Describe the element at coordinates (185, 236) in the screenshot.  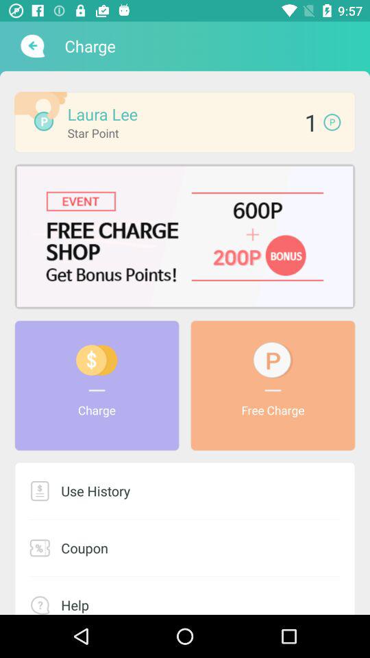
I see `event info` at that location.